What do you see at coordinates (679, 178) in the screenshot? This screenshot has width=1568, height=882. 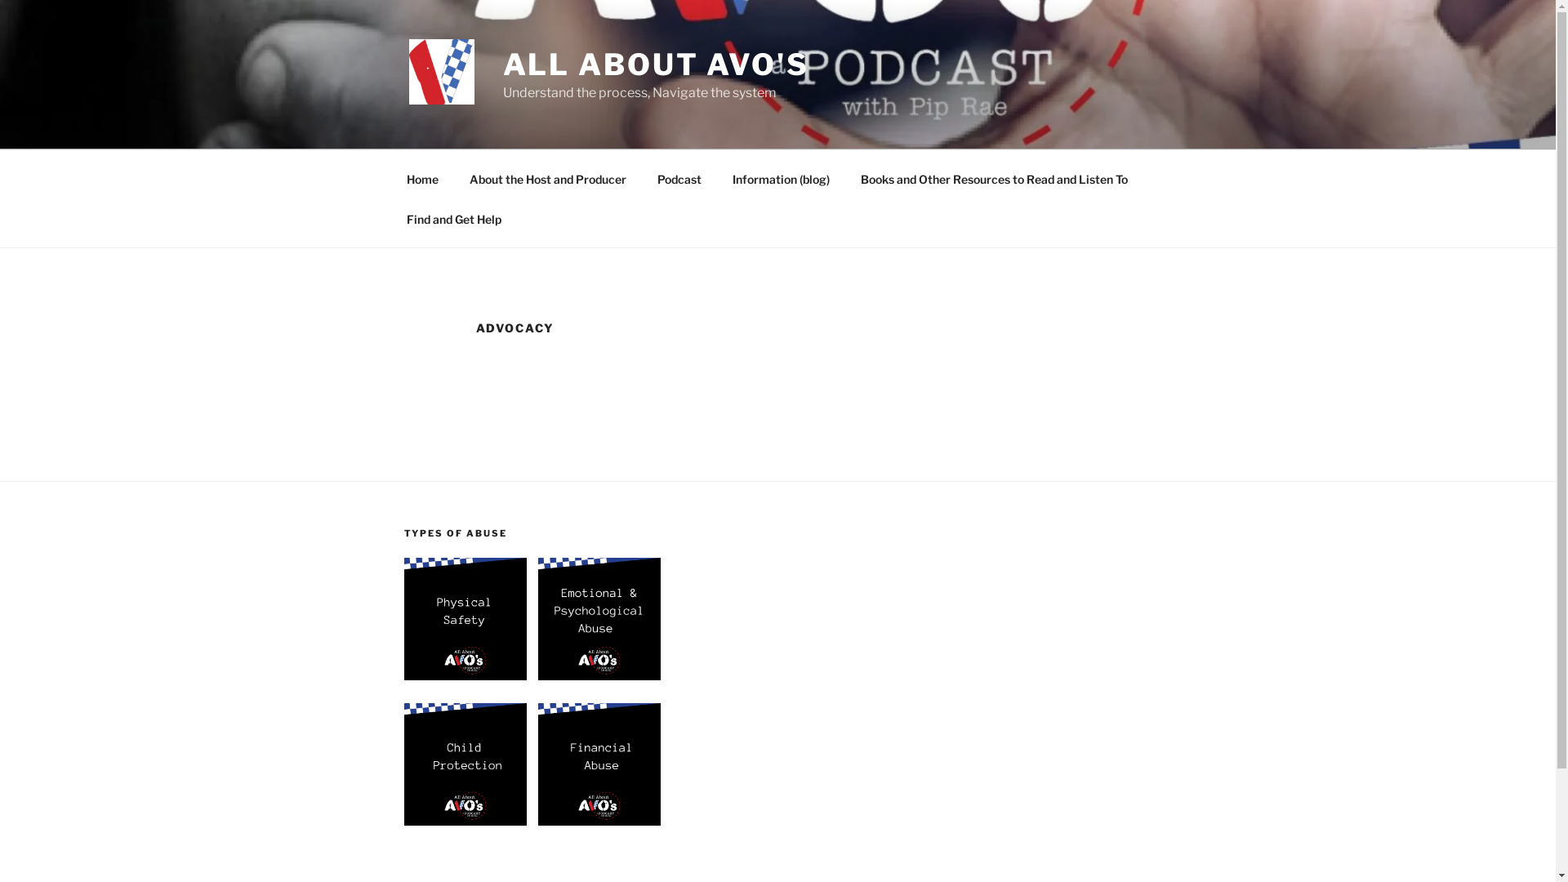 I see `Podcast` at bounding box center [679, 178].